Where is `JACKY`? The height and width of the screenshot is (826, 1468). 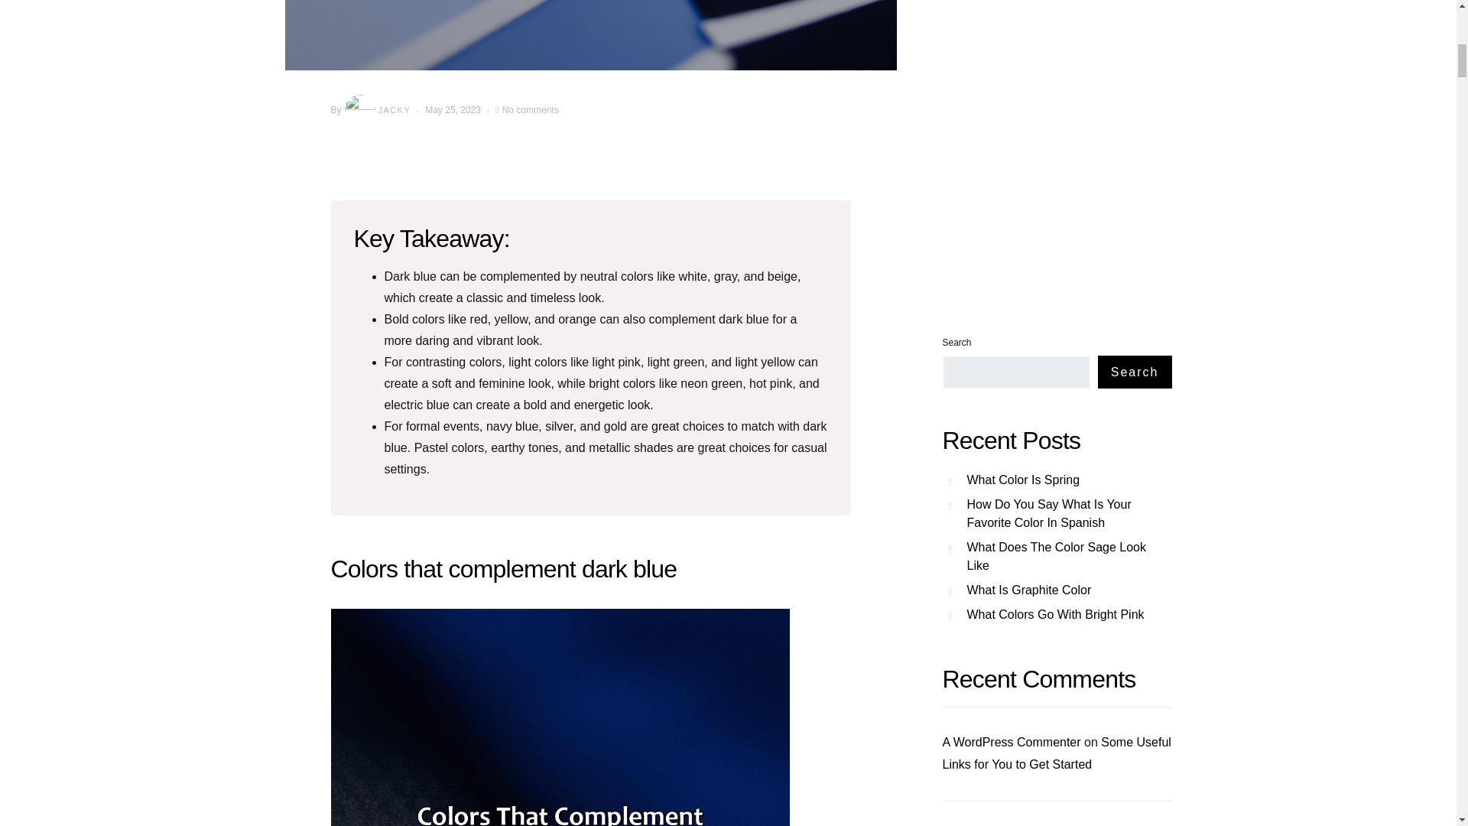 JACKY is located at coordinates (376, 110).